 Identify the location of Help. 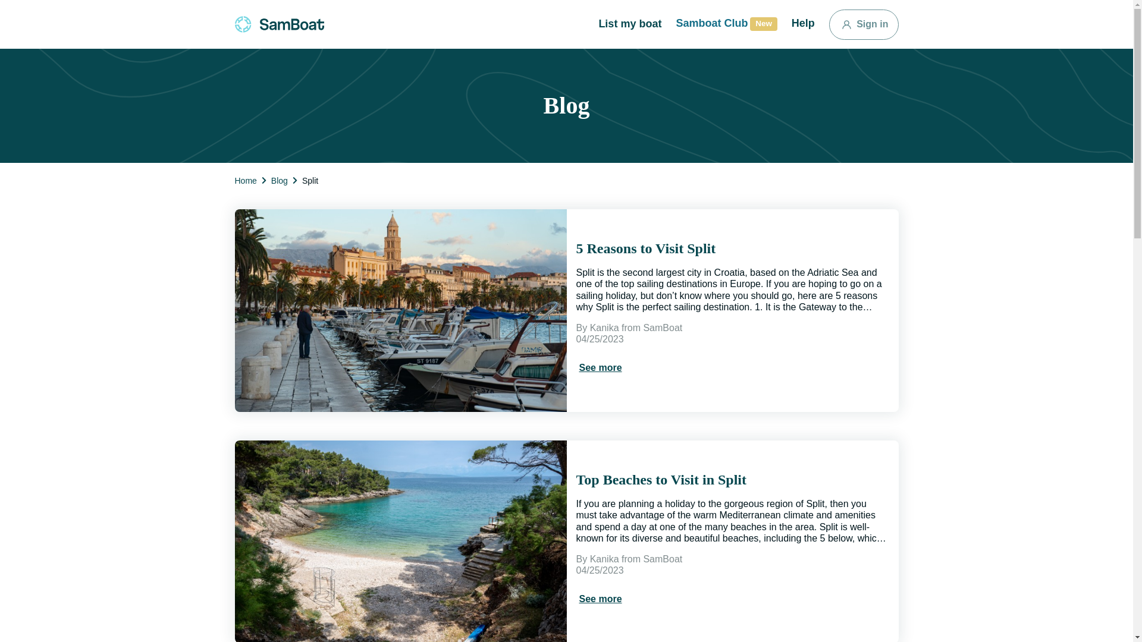
(803, 24).